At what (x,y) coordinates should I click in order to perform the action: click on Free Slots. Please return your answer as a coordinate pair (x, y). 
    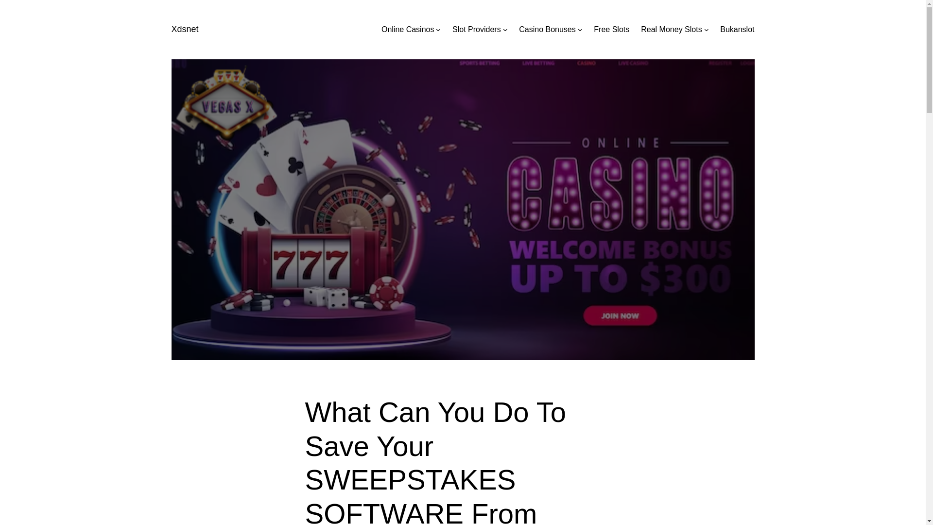
    Looking at the image, I should click on (611, 29).